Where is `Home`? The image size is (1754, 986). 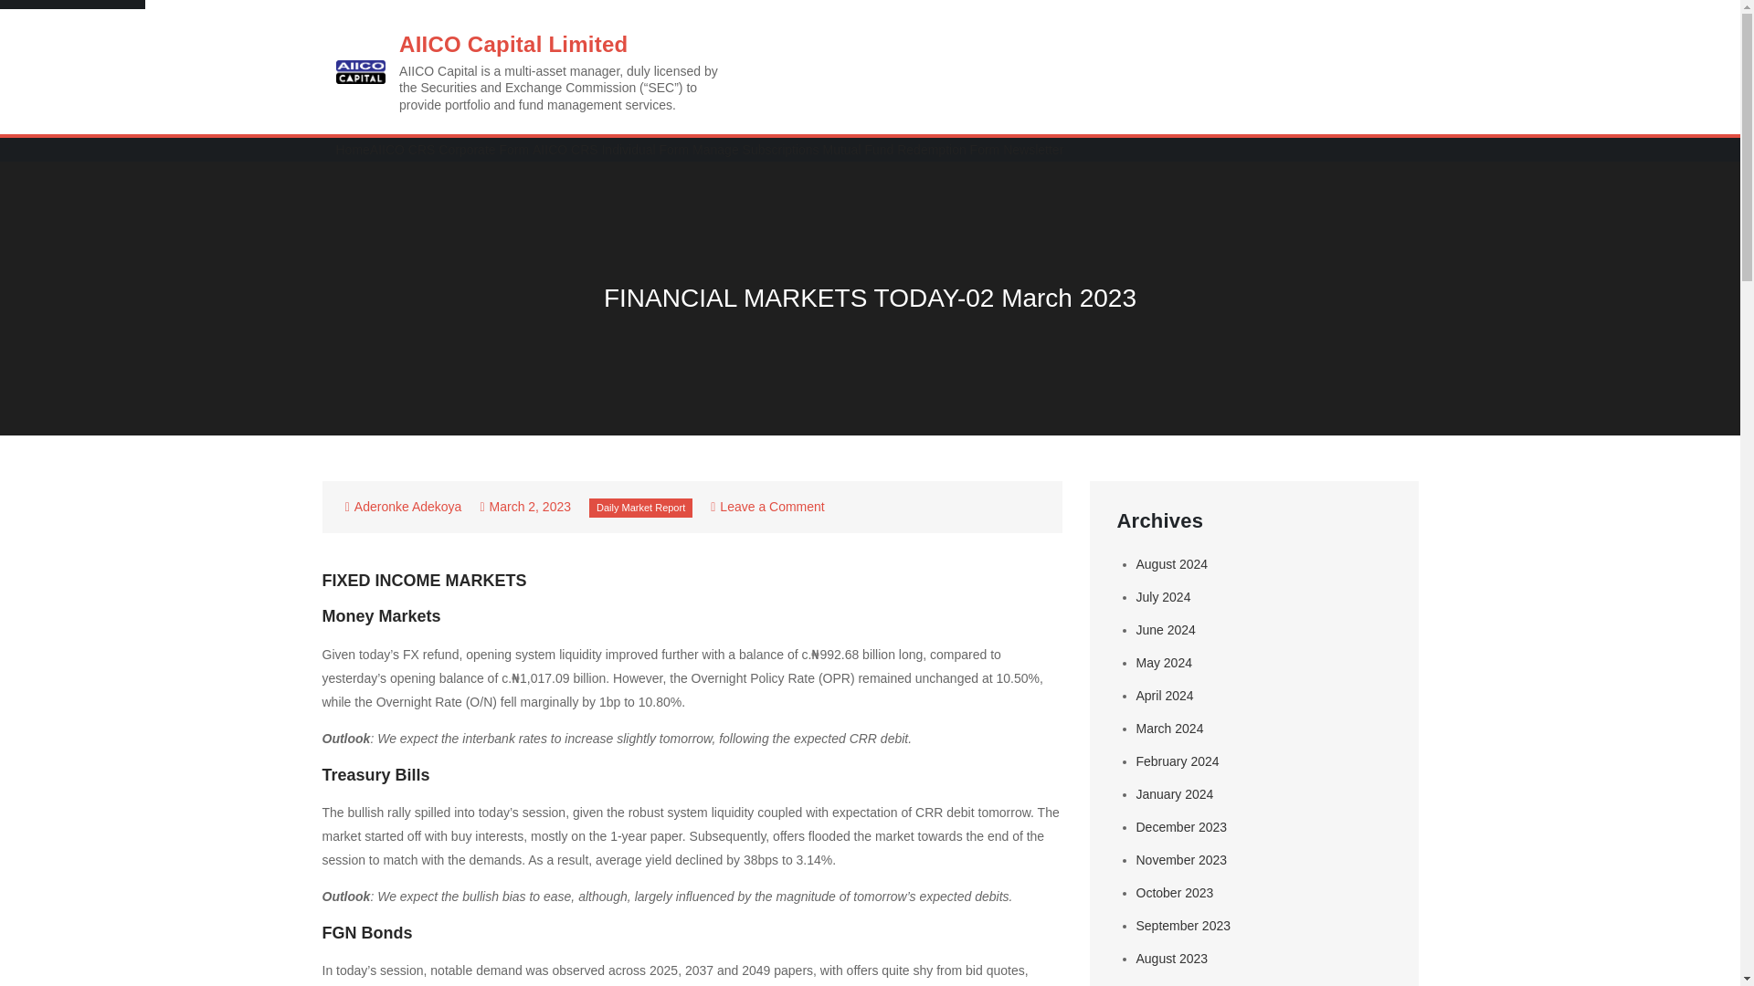
Home is located at coordinates (353, 150).